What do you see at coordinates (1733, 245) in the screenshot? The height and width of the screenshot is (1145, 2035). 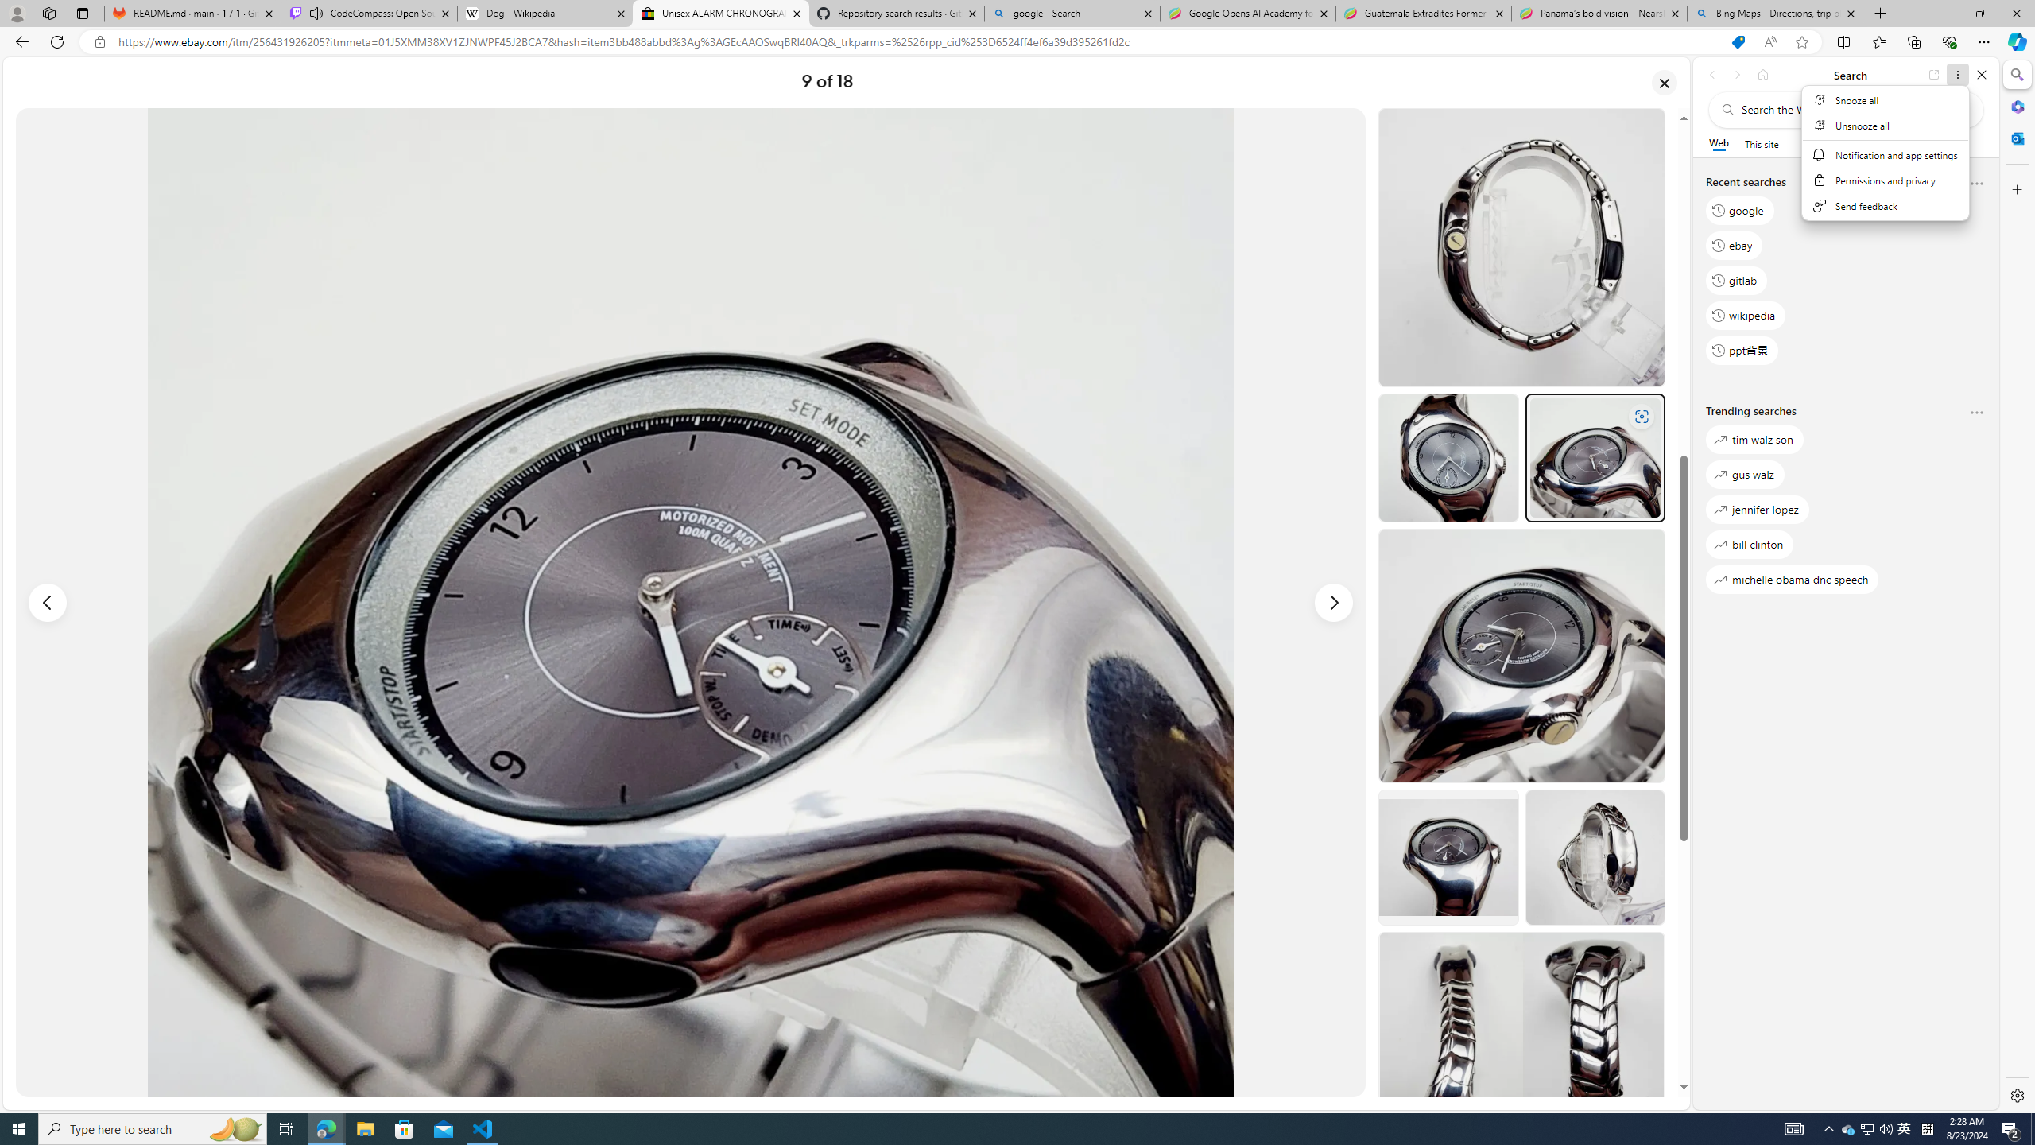 I see `ebay` at bounding box center [1733, 245].